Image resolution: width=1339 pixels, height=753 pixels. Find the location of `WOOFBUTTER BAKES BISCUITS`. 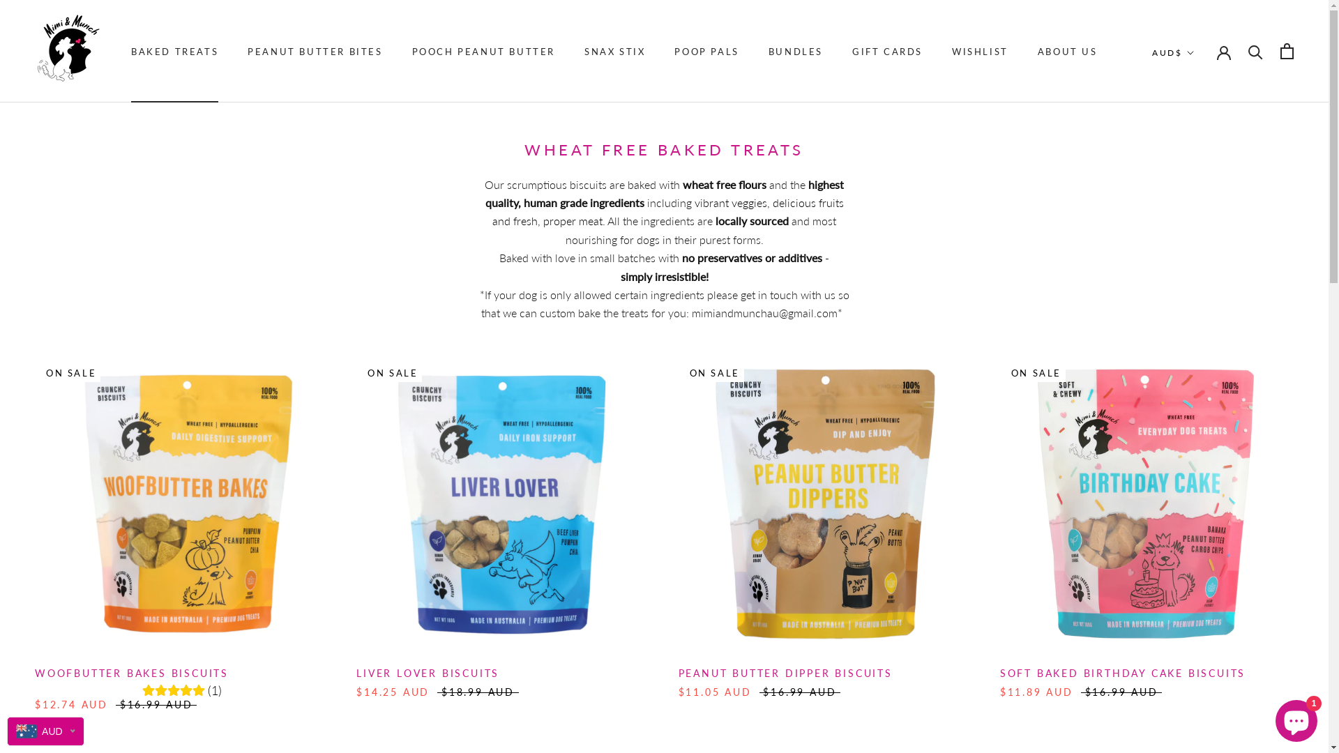

WOOFBUTTER BAKES BISCUITS is located at coordinates (132, 674).